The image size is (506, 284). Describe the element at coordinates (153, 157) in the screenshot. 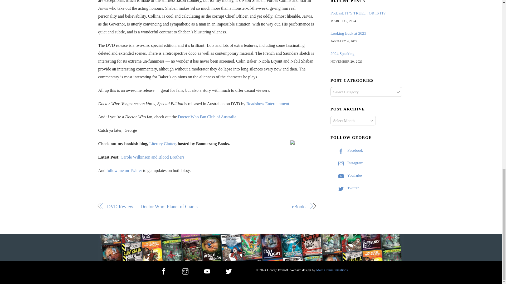

I see `Carole Wilkinson and Blood Brothers` at that location.